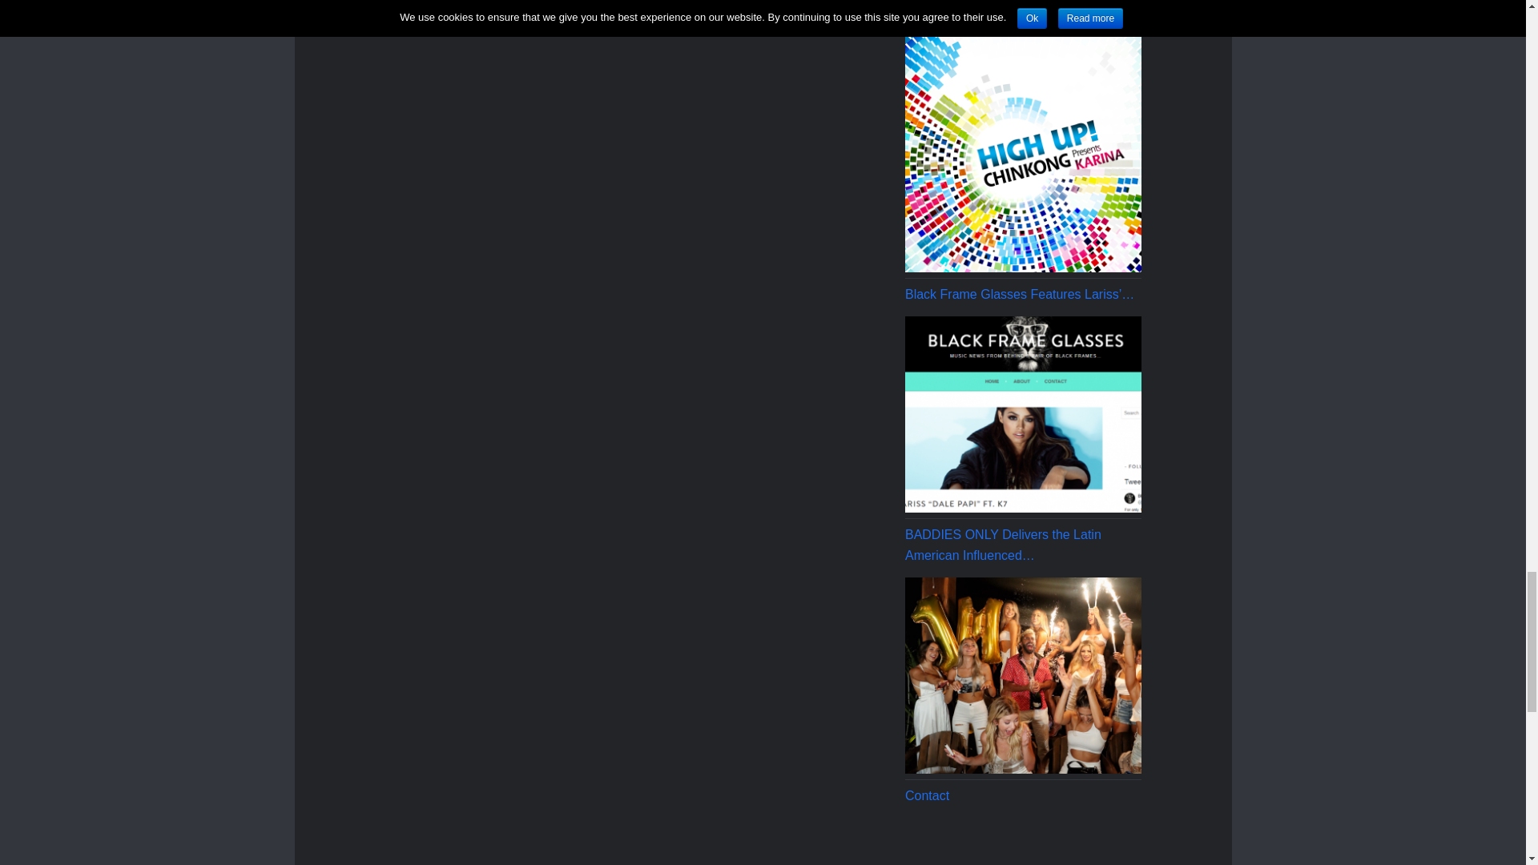  What do you see at coordinates (1023, 841) in the screenshot?
I see `Contact` at bounding box center [1023, 841].